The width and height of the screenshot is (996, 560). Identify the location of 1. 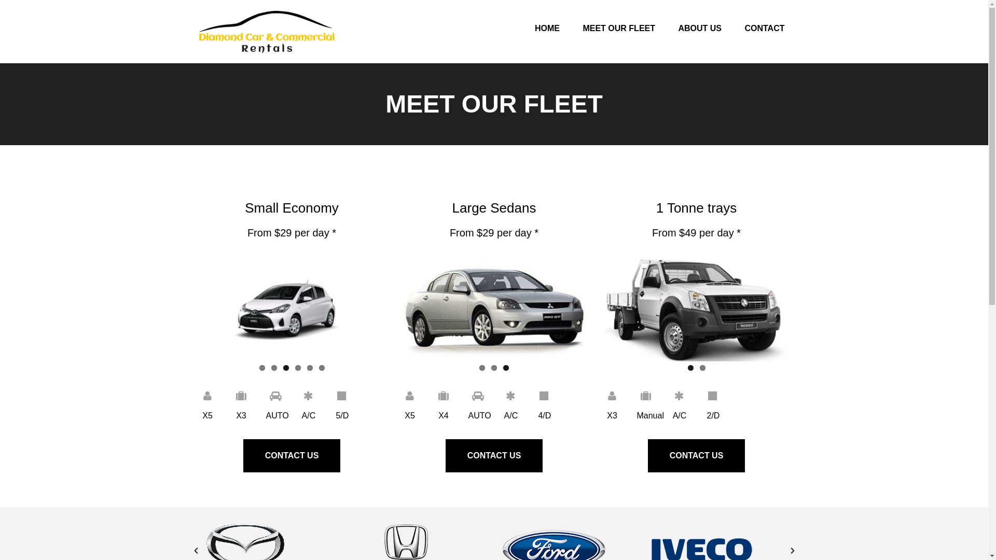
(691, 368).